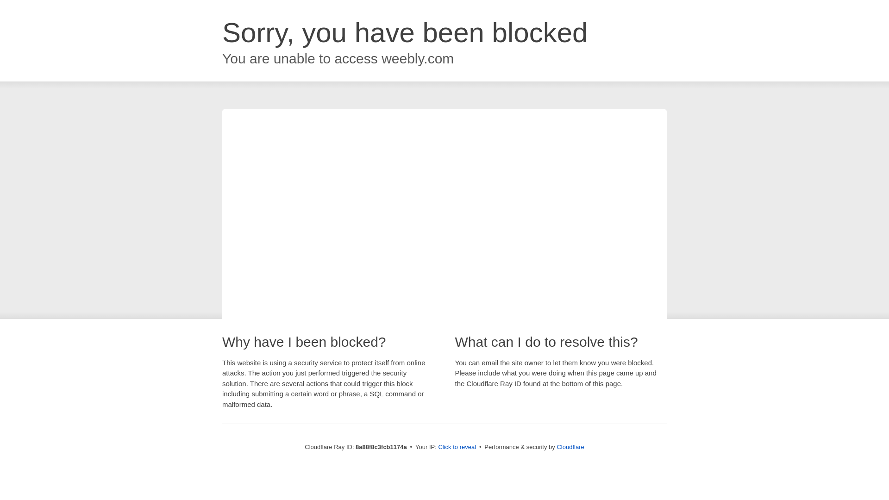 This screenshot has height=500, width=889. Describe the element at coordinates (570, 447) in the screenshot. I see `Cloudflare` at that location.